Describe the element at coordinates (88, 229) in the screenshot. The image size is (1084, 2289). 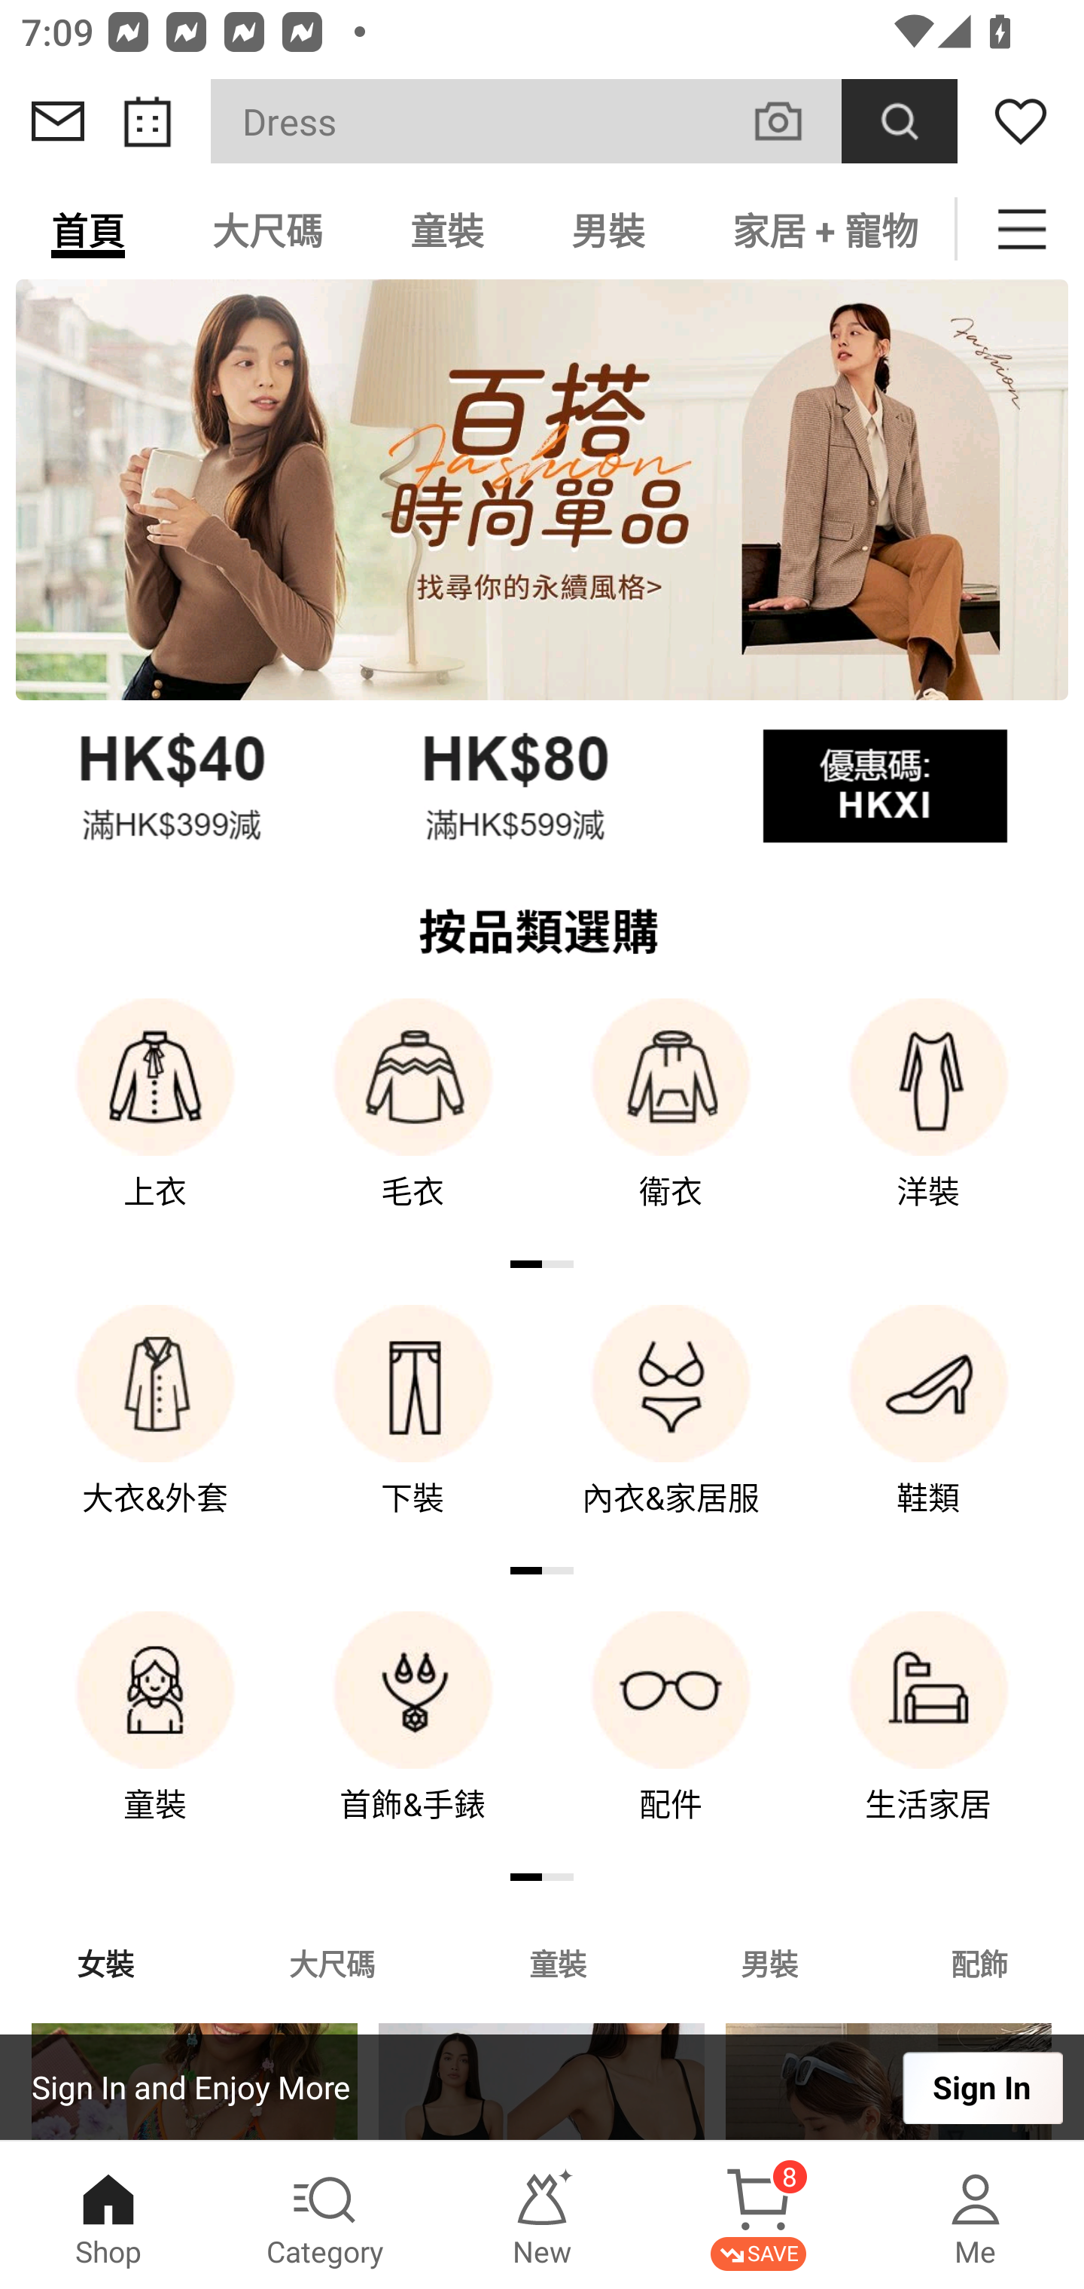
I see `首頁` at that location.